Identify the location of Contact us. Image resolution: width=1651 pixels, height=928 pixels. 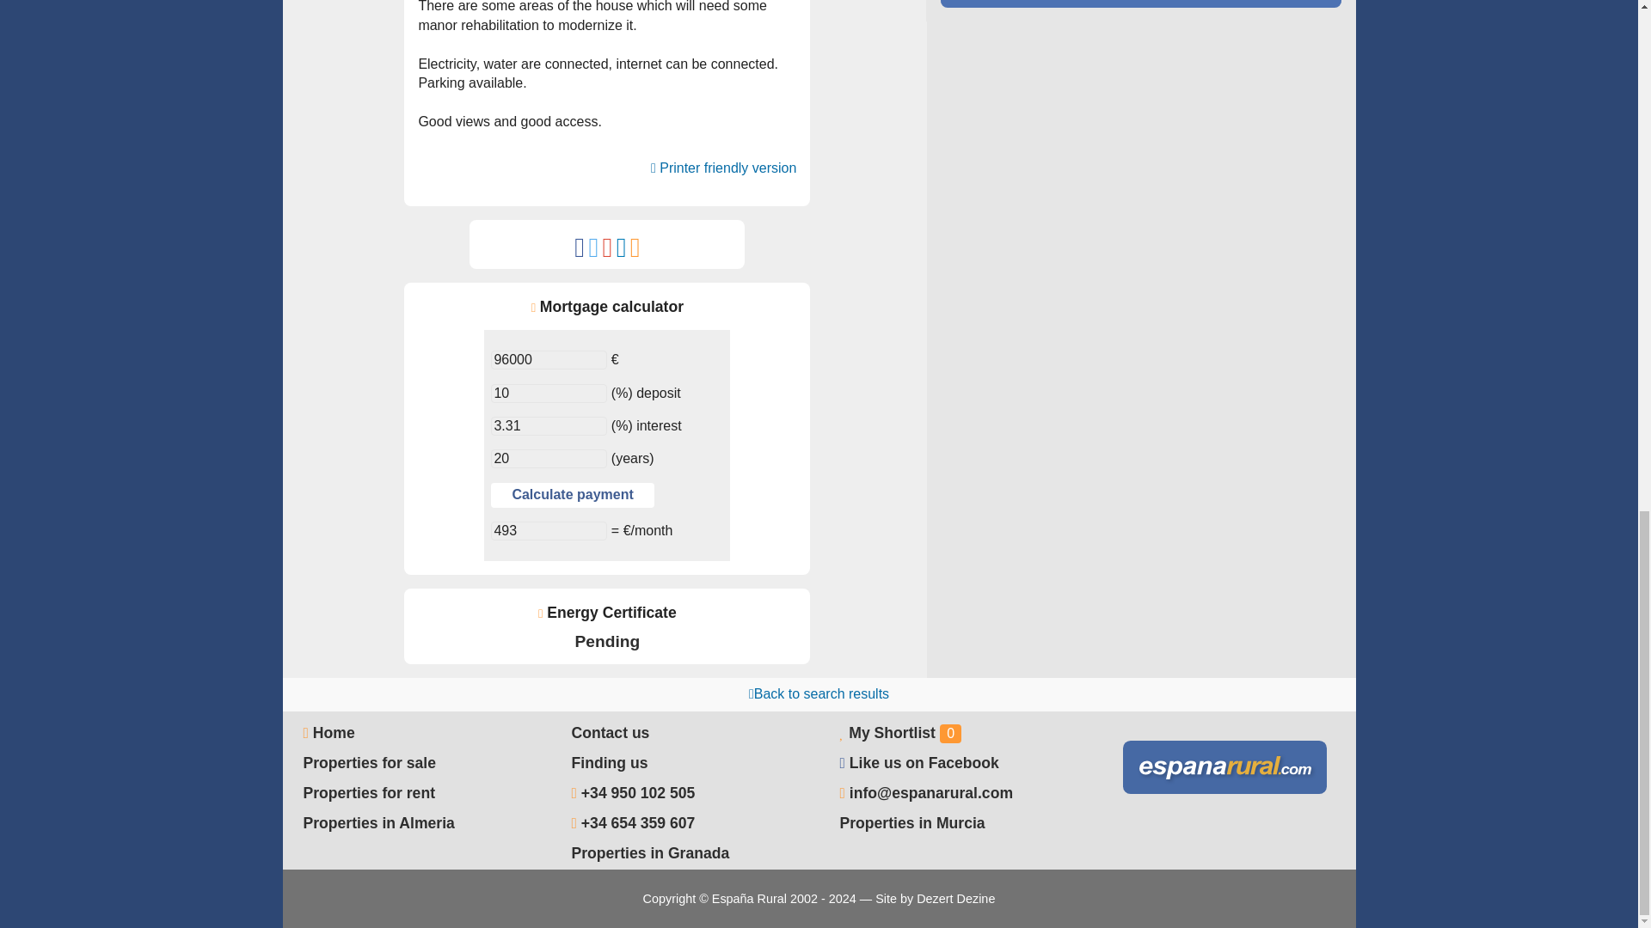
(610, 732).